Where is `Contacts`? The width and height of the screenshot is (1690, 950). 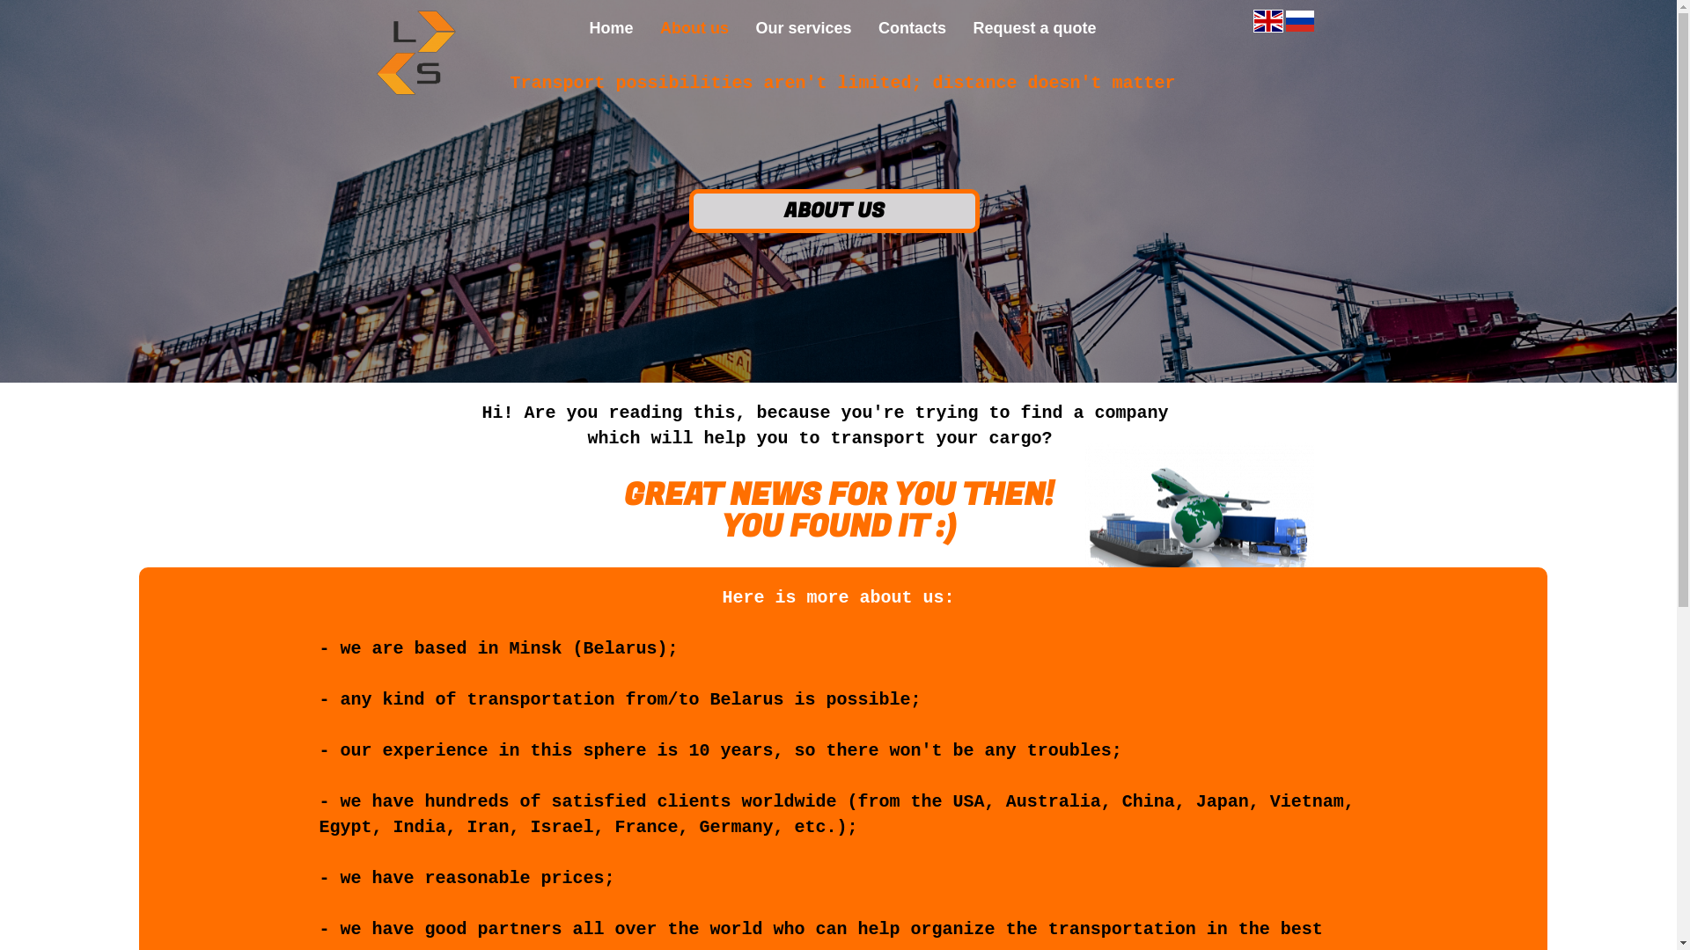
Contacts is located at coordinates (912, 28).